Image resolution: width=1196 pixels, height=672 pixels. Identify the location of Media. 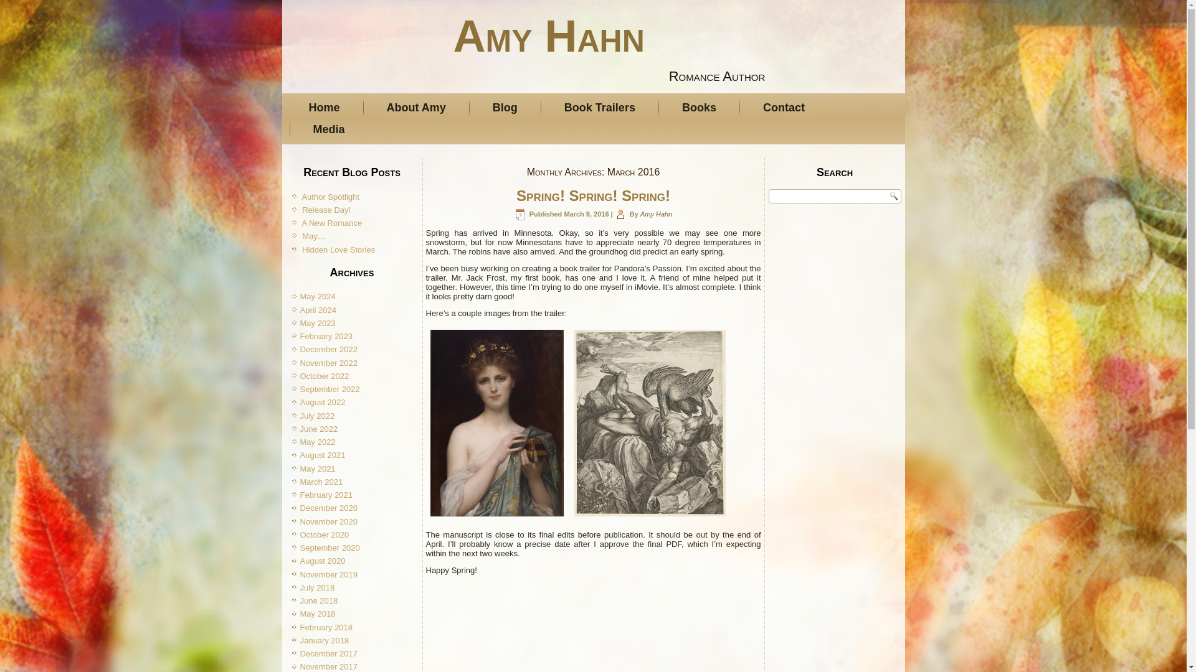
(329, 129).